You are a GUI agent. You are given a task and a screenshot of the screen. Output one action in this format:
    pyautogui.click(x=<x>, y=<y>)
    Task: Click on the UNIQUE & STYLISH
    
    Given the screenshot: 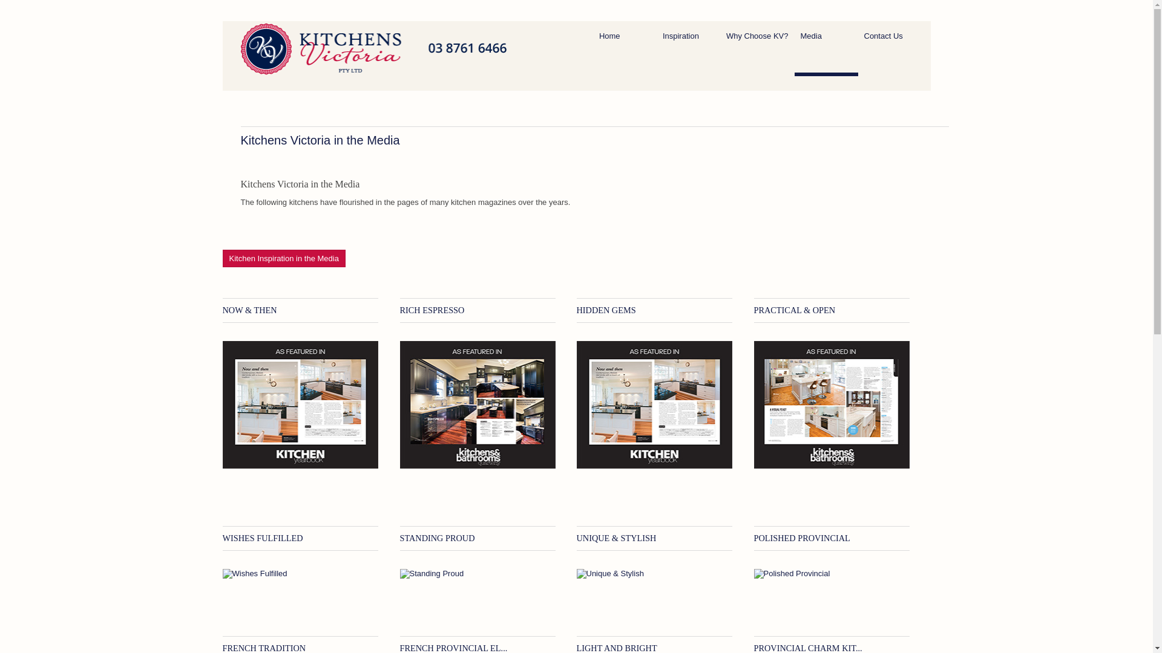 What is the action you would take?
    pyautogui.click(x=616, y=538)
    